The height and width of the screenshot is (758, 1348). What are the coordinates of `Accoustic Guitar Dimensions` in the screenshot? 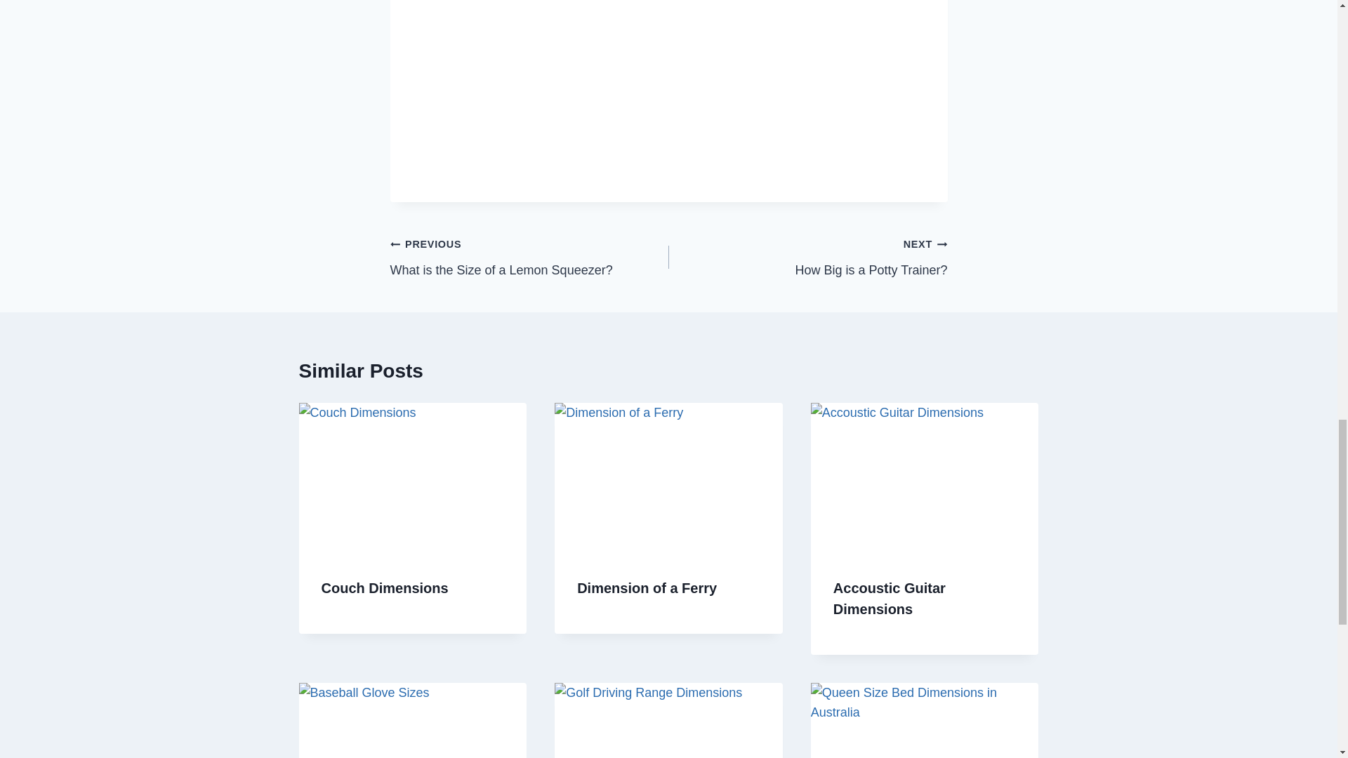 It's located at (889, 599).